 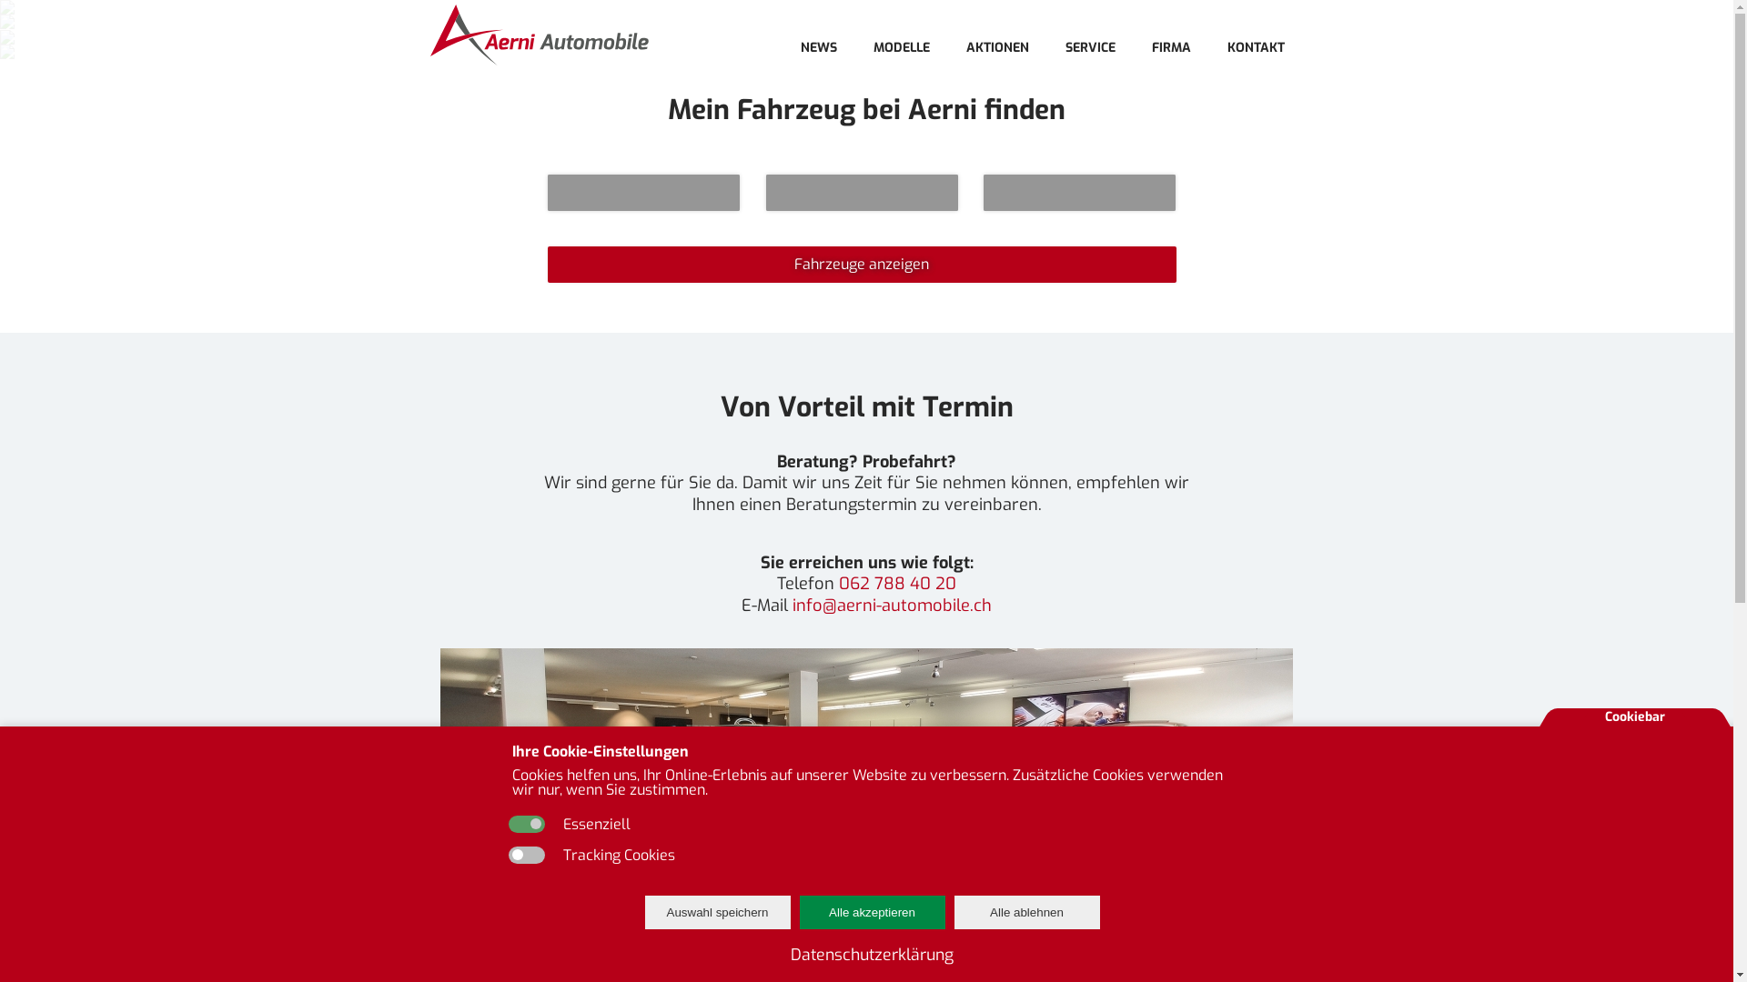 What do you see at coordinates (1256, 47) in the screenshot?
I see `KONTAKT` at bounding box center [1256, 47].